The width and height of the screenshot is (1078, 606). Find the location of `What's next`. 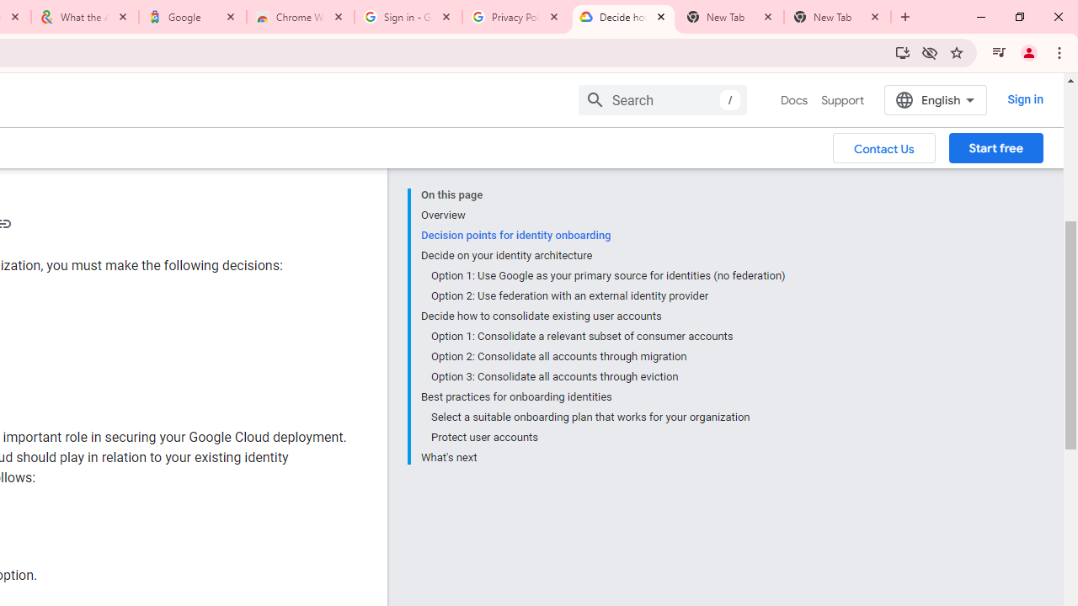

What's next is located at coordinates (603, 456).